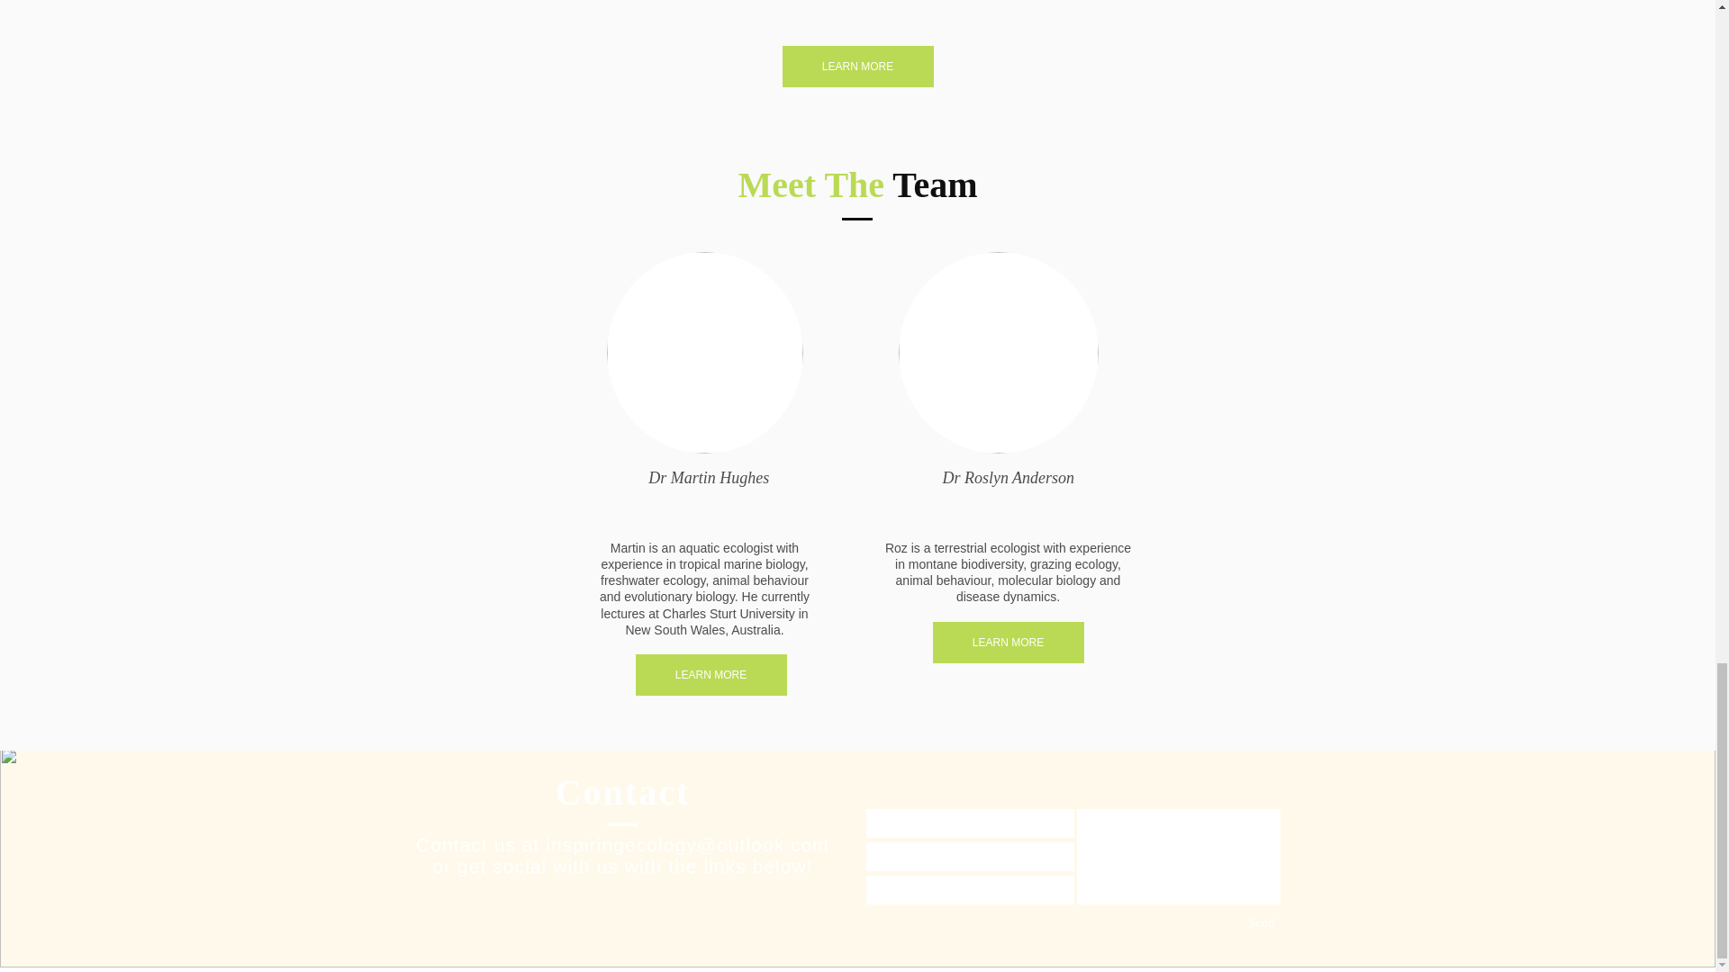 Image resolution: width=1729 pixels, height=972 pixels. I want to click on School Visits, so click(858, 824).